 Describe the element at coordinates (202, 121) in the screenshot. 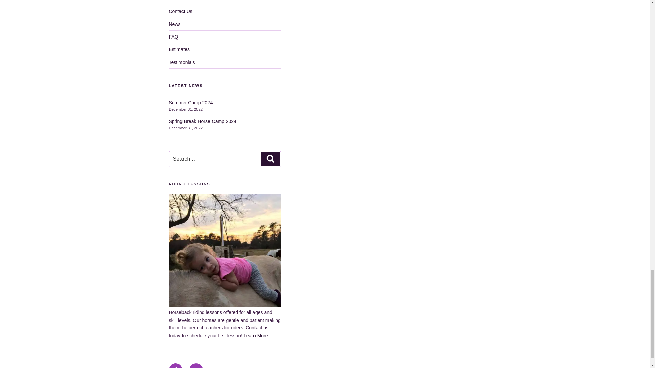

I see `Spring Break Horse Camp 2024` at that location.